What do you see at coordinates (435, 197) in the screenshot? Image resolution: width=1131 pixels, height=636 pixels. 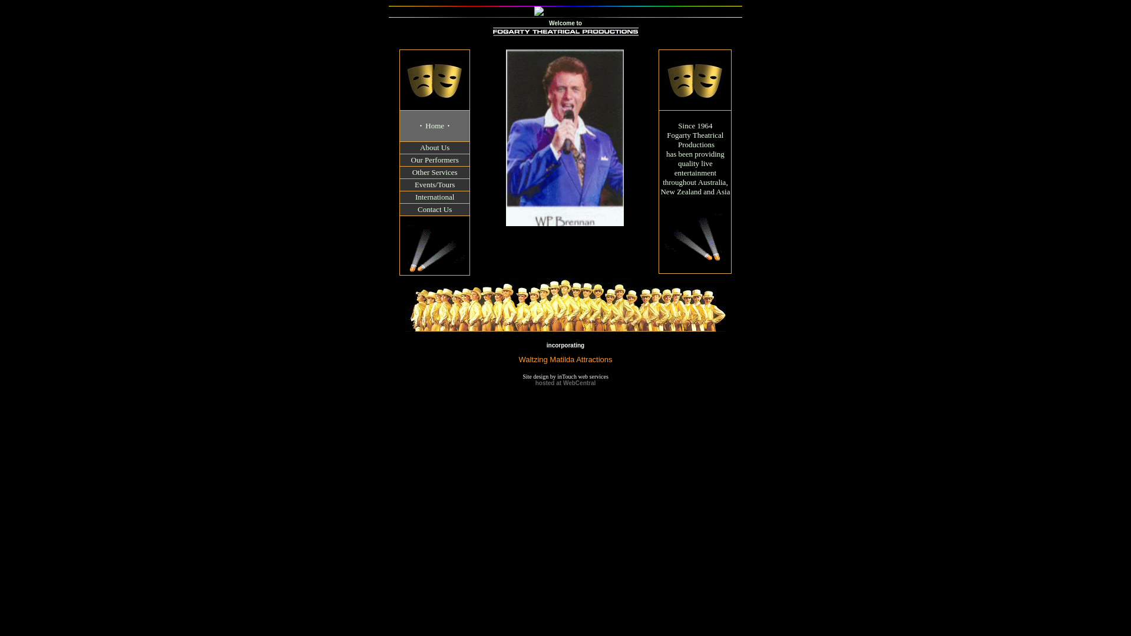 I see `International` at bounding box center [435, 197].